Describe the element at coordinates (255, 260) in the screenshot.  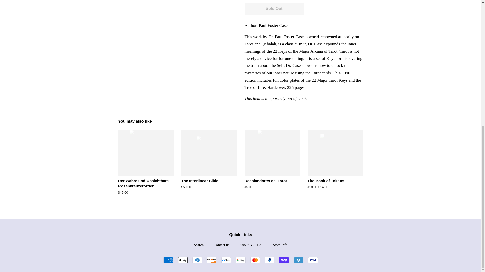
I see `Mastercard` at that location.